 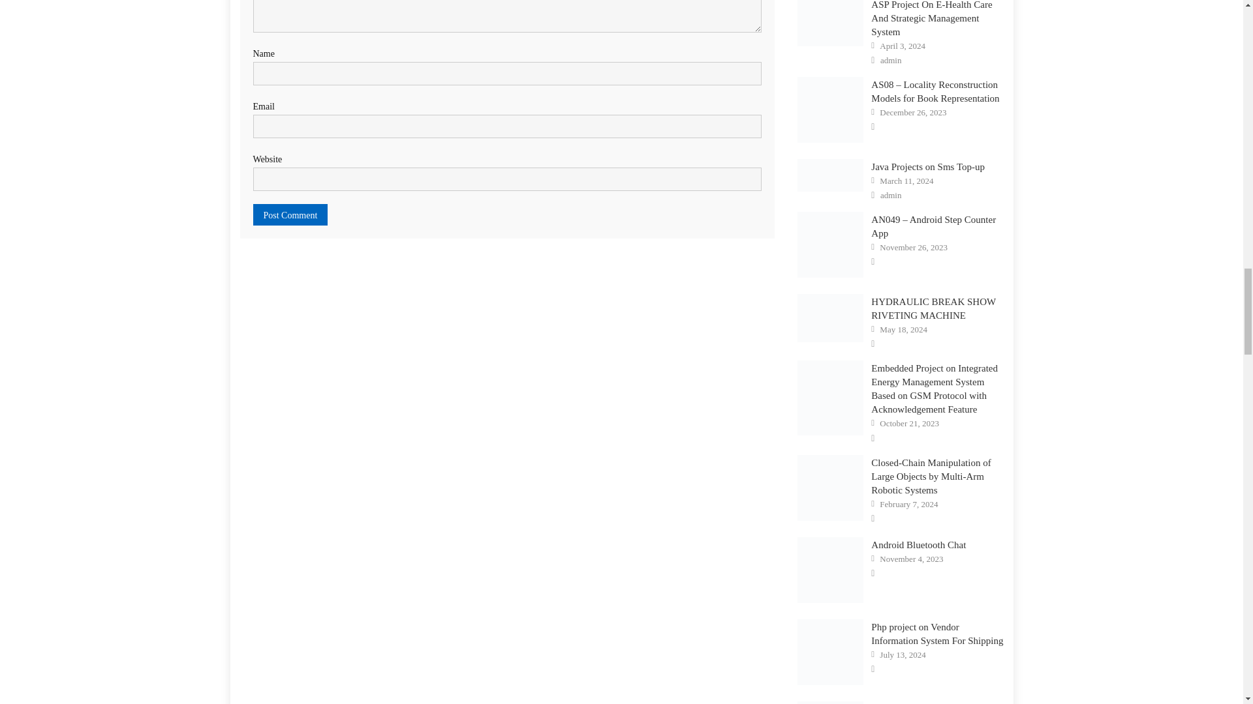 I want to click on Post Comment, so click(x=290, y=214).